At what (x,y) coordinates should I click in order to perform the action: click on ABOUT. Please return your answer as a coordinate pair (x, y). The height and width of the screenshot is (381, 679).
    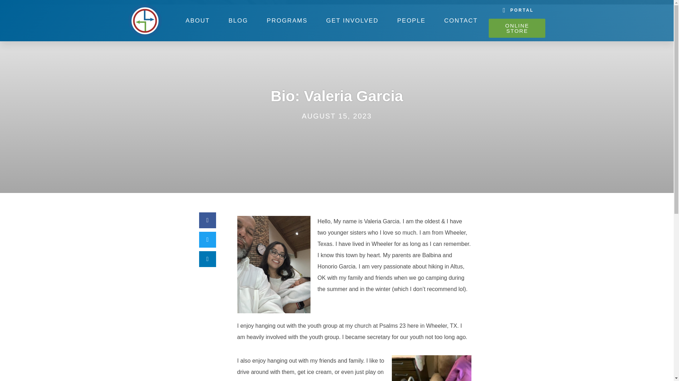
    Looking at the image, I should click on (197, 20).